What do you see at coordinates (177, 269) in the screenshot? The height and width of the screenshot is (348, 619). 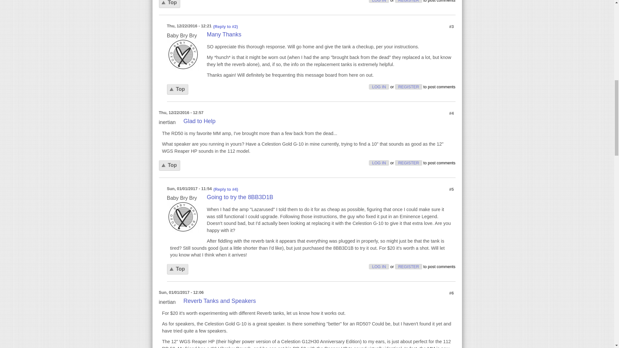 I see `Jump to top of page` at bounding box center [177, 269].